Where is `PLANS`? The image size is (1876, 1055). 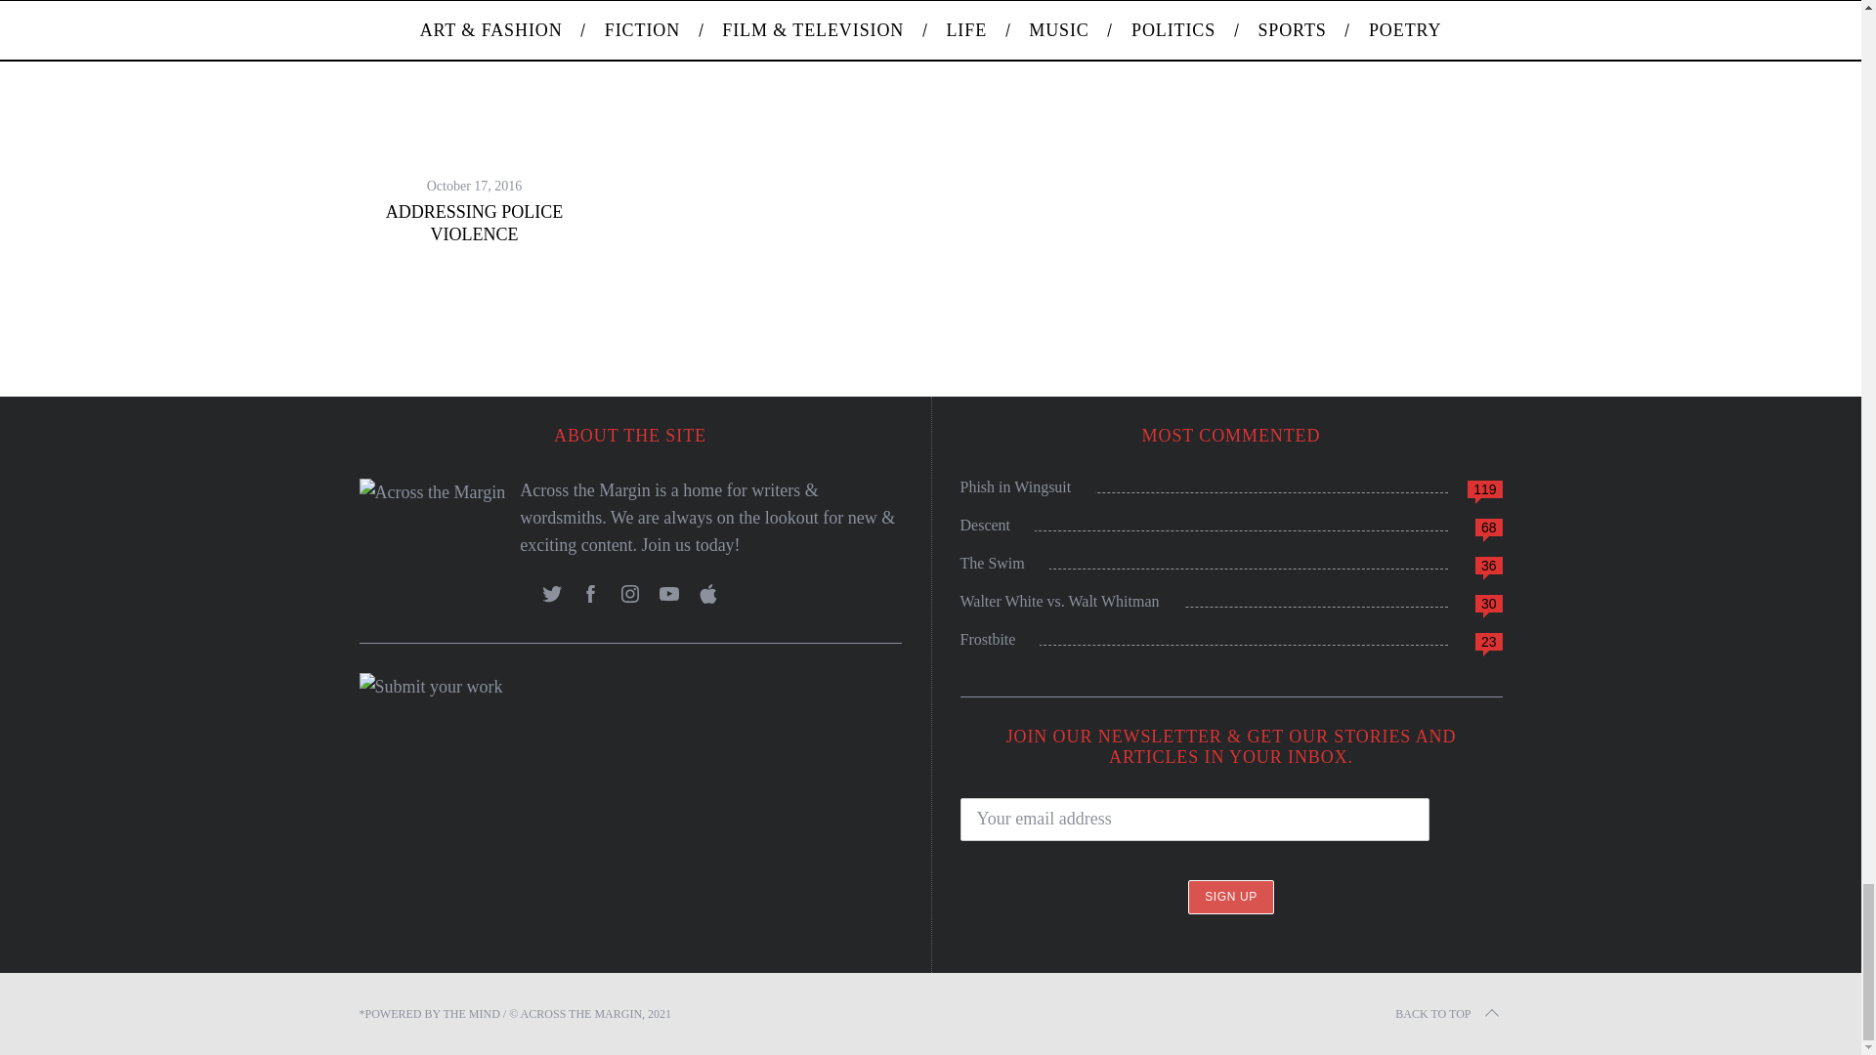
PLANS is located at coordinates (474, 6).